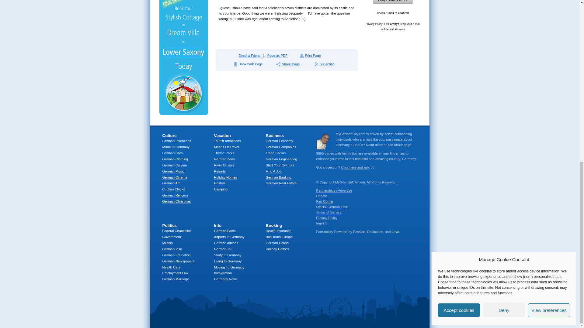 The height and width of the screenshot is (328, 584). What do you see at coordinates (327, 64) in the screenshot?
I see `Subscribe` at bounding box center [327, 64].